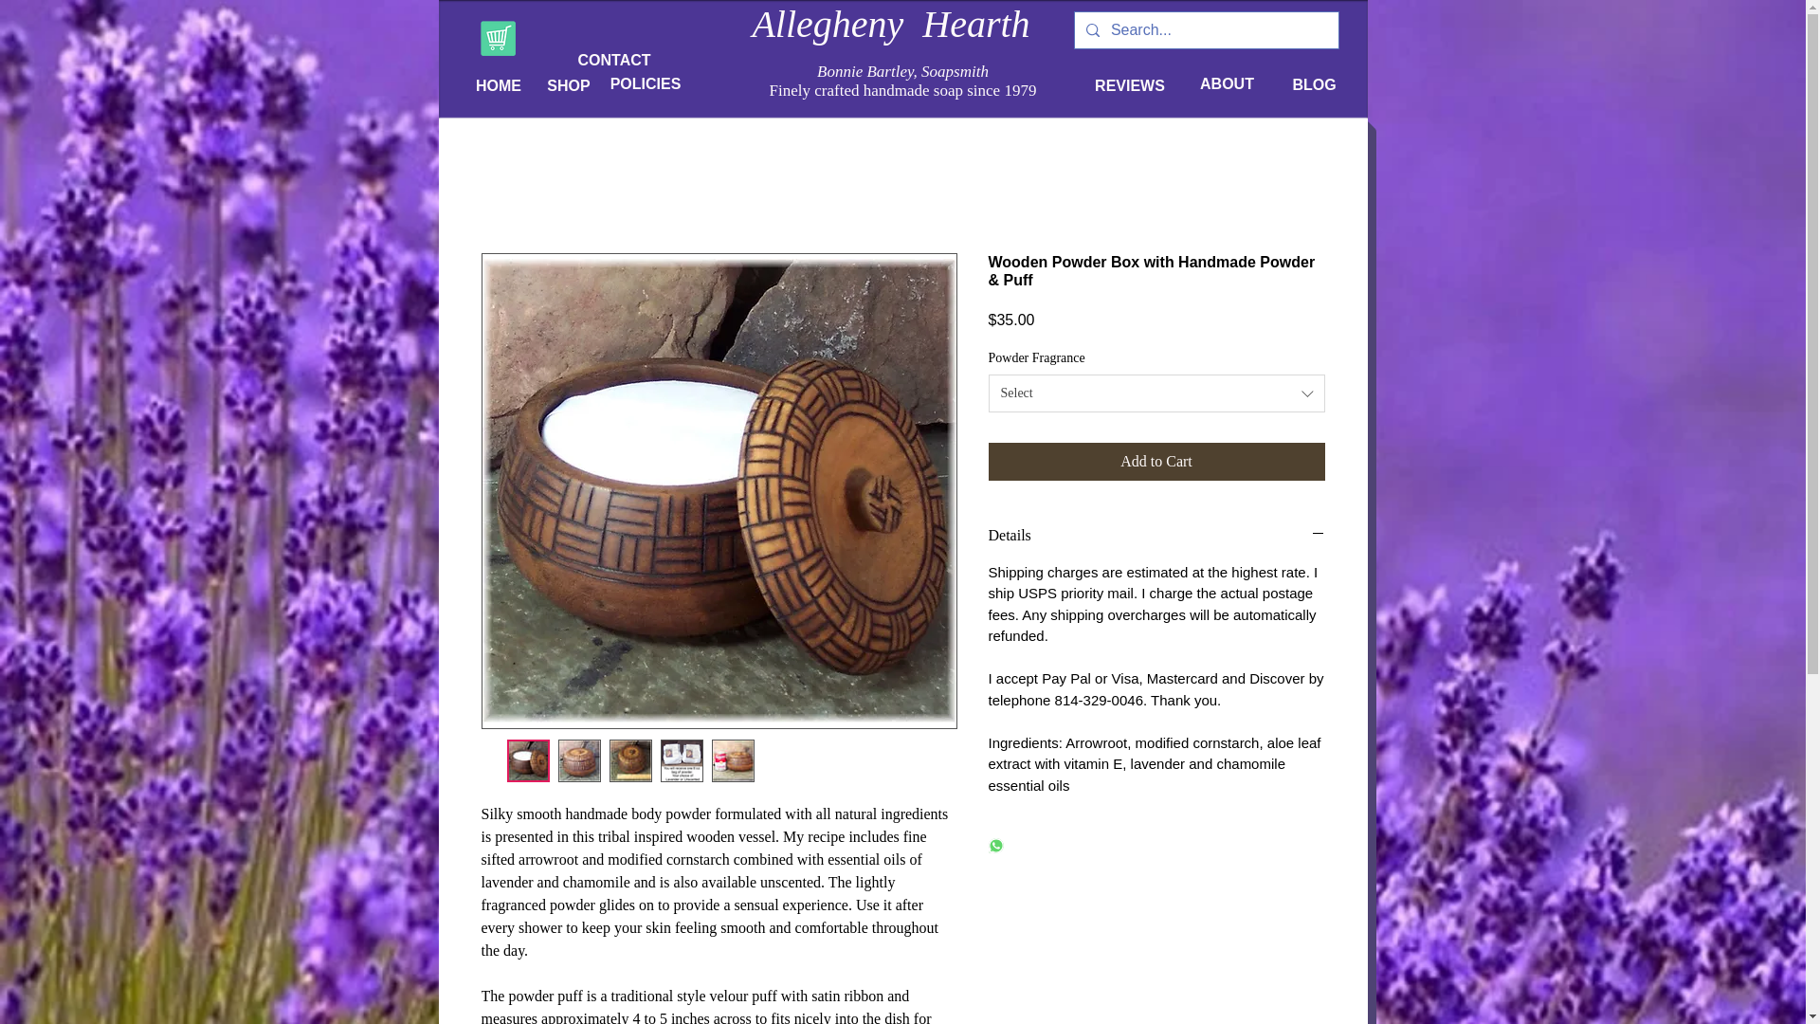 This screenshot has height=1024, width=1820. What do you see at coordinates (1130, 85) in the screenshot?
I see `REVIEWS` at bounding box center [1130, 85].